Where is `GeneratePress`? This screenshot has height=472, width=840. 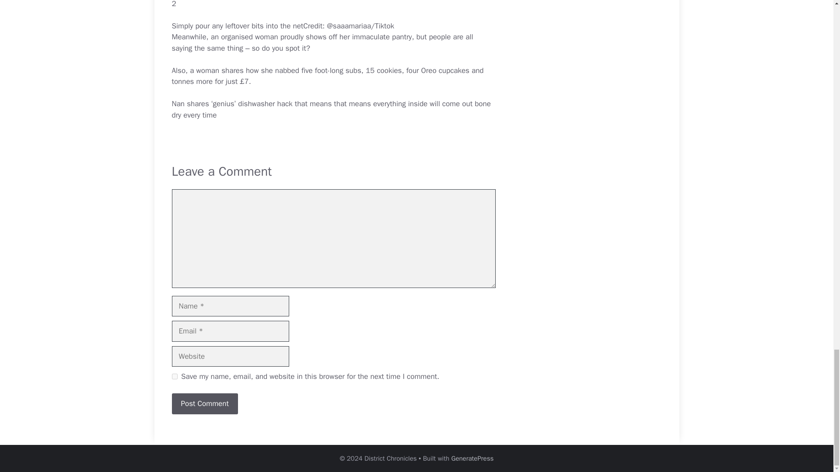 GeneratePress is located at coordinates (472, 458).